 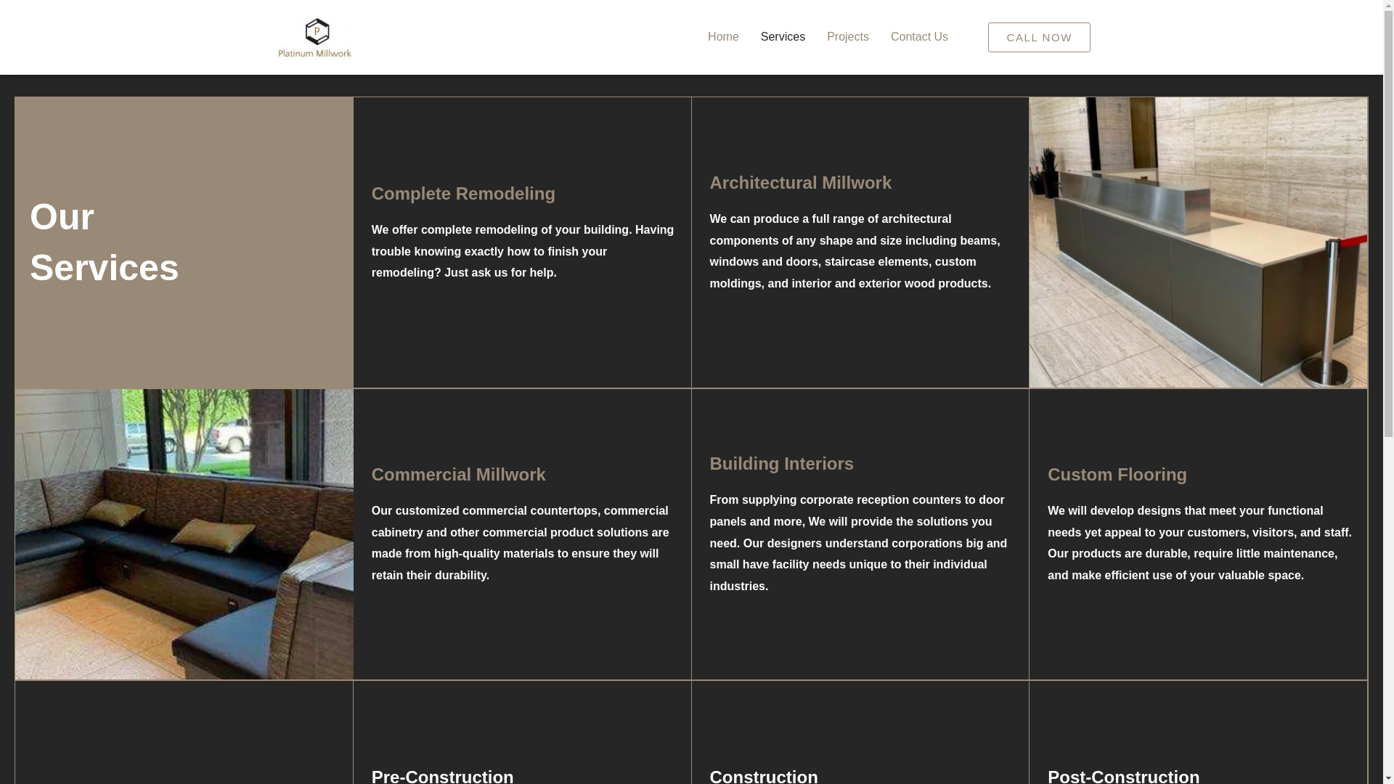 What do you see at coordinates (919, 37) in the screenshot?
I see `Contact Us` at bounding box center [919, 37].